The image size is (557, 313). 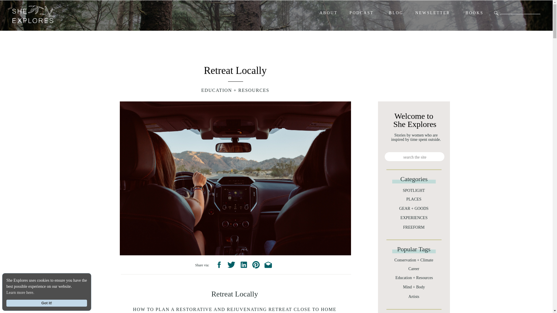 What do you see at coordinates (414, 269) in the screenshot?
I see `Career` at bounding box center [414, 269].